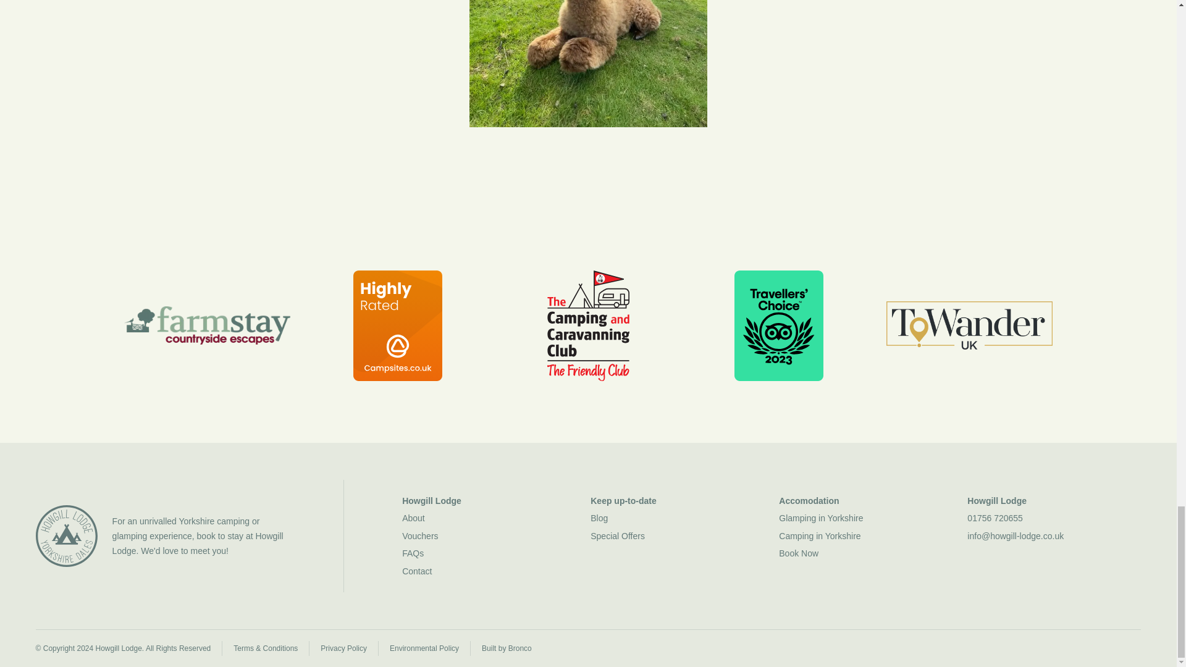  I want to click on Contact, so click(488, 571).